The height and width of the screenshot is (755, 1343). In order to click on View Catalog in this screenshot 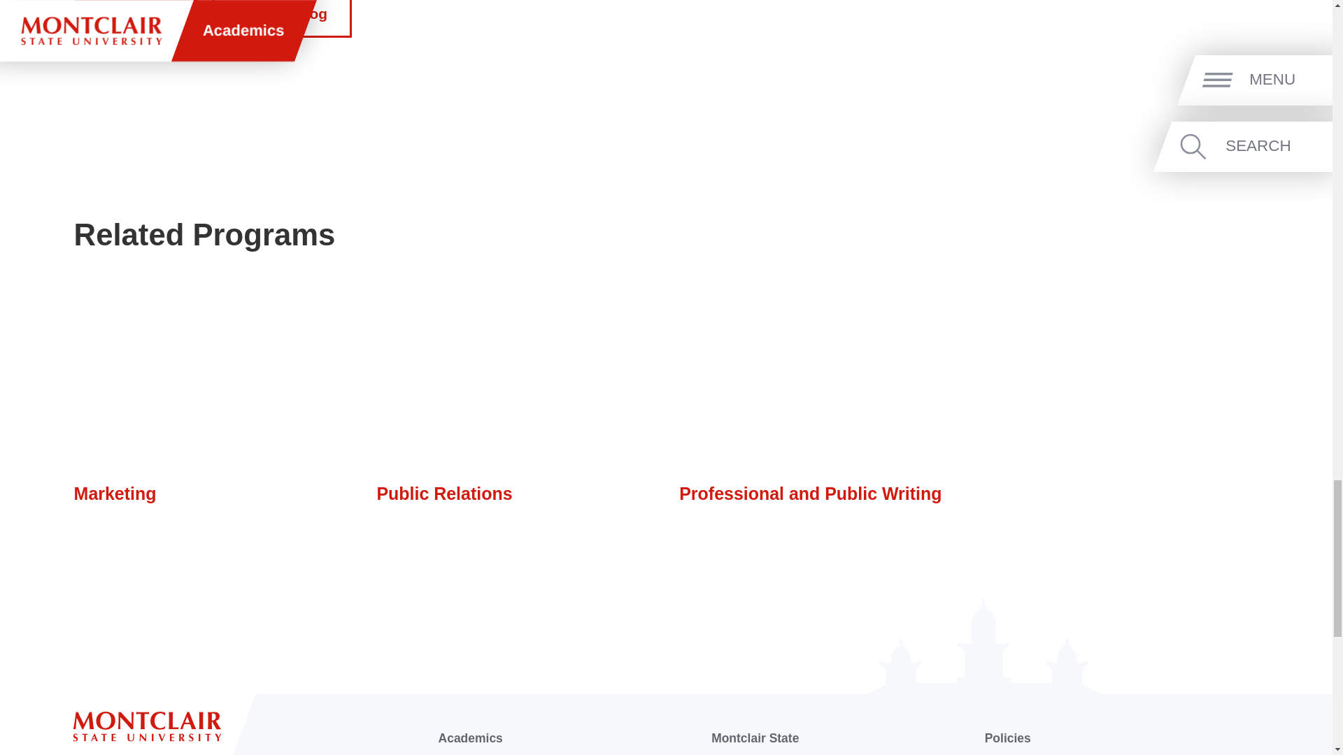, I will do `click(282, 19)`.